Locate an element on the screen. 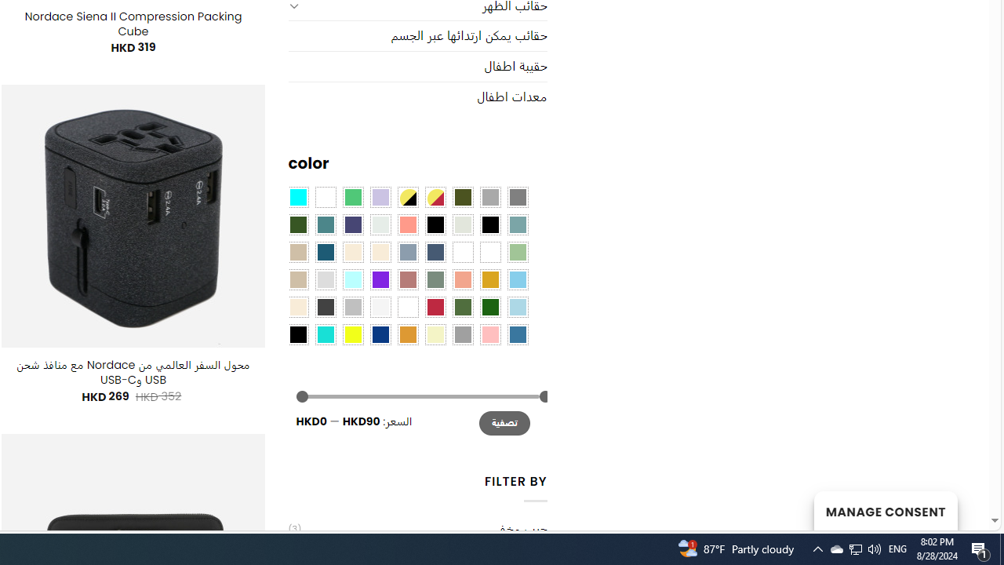 Image resolution: width=1004 pixels, height=565 pixels. MANAGE CONSENT is located at coordinates (885, 510).